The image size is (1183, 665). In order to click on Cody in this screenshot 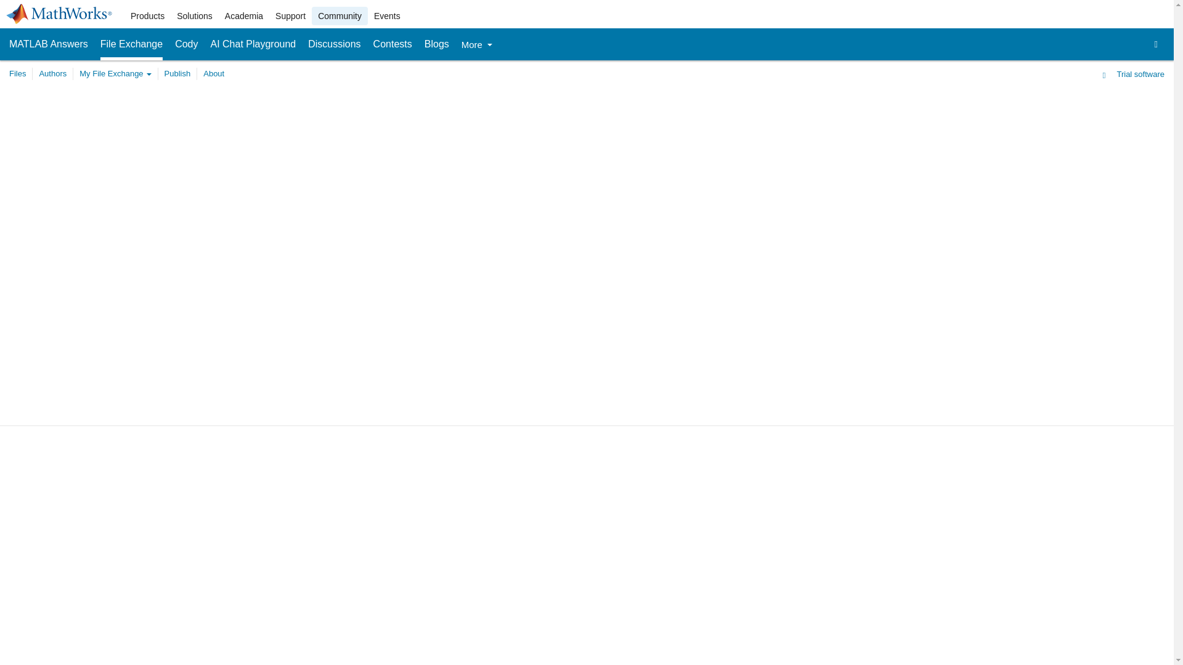, I will do `click(186, 44)`.